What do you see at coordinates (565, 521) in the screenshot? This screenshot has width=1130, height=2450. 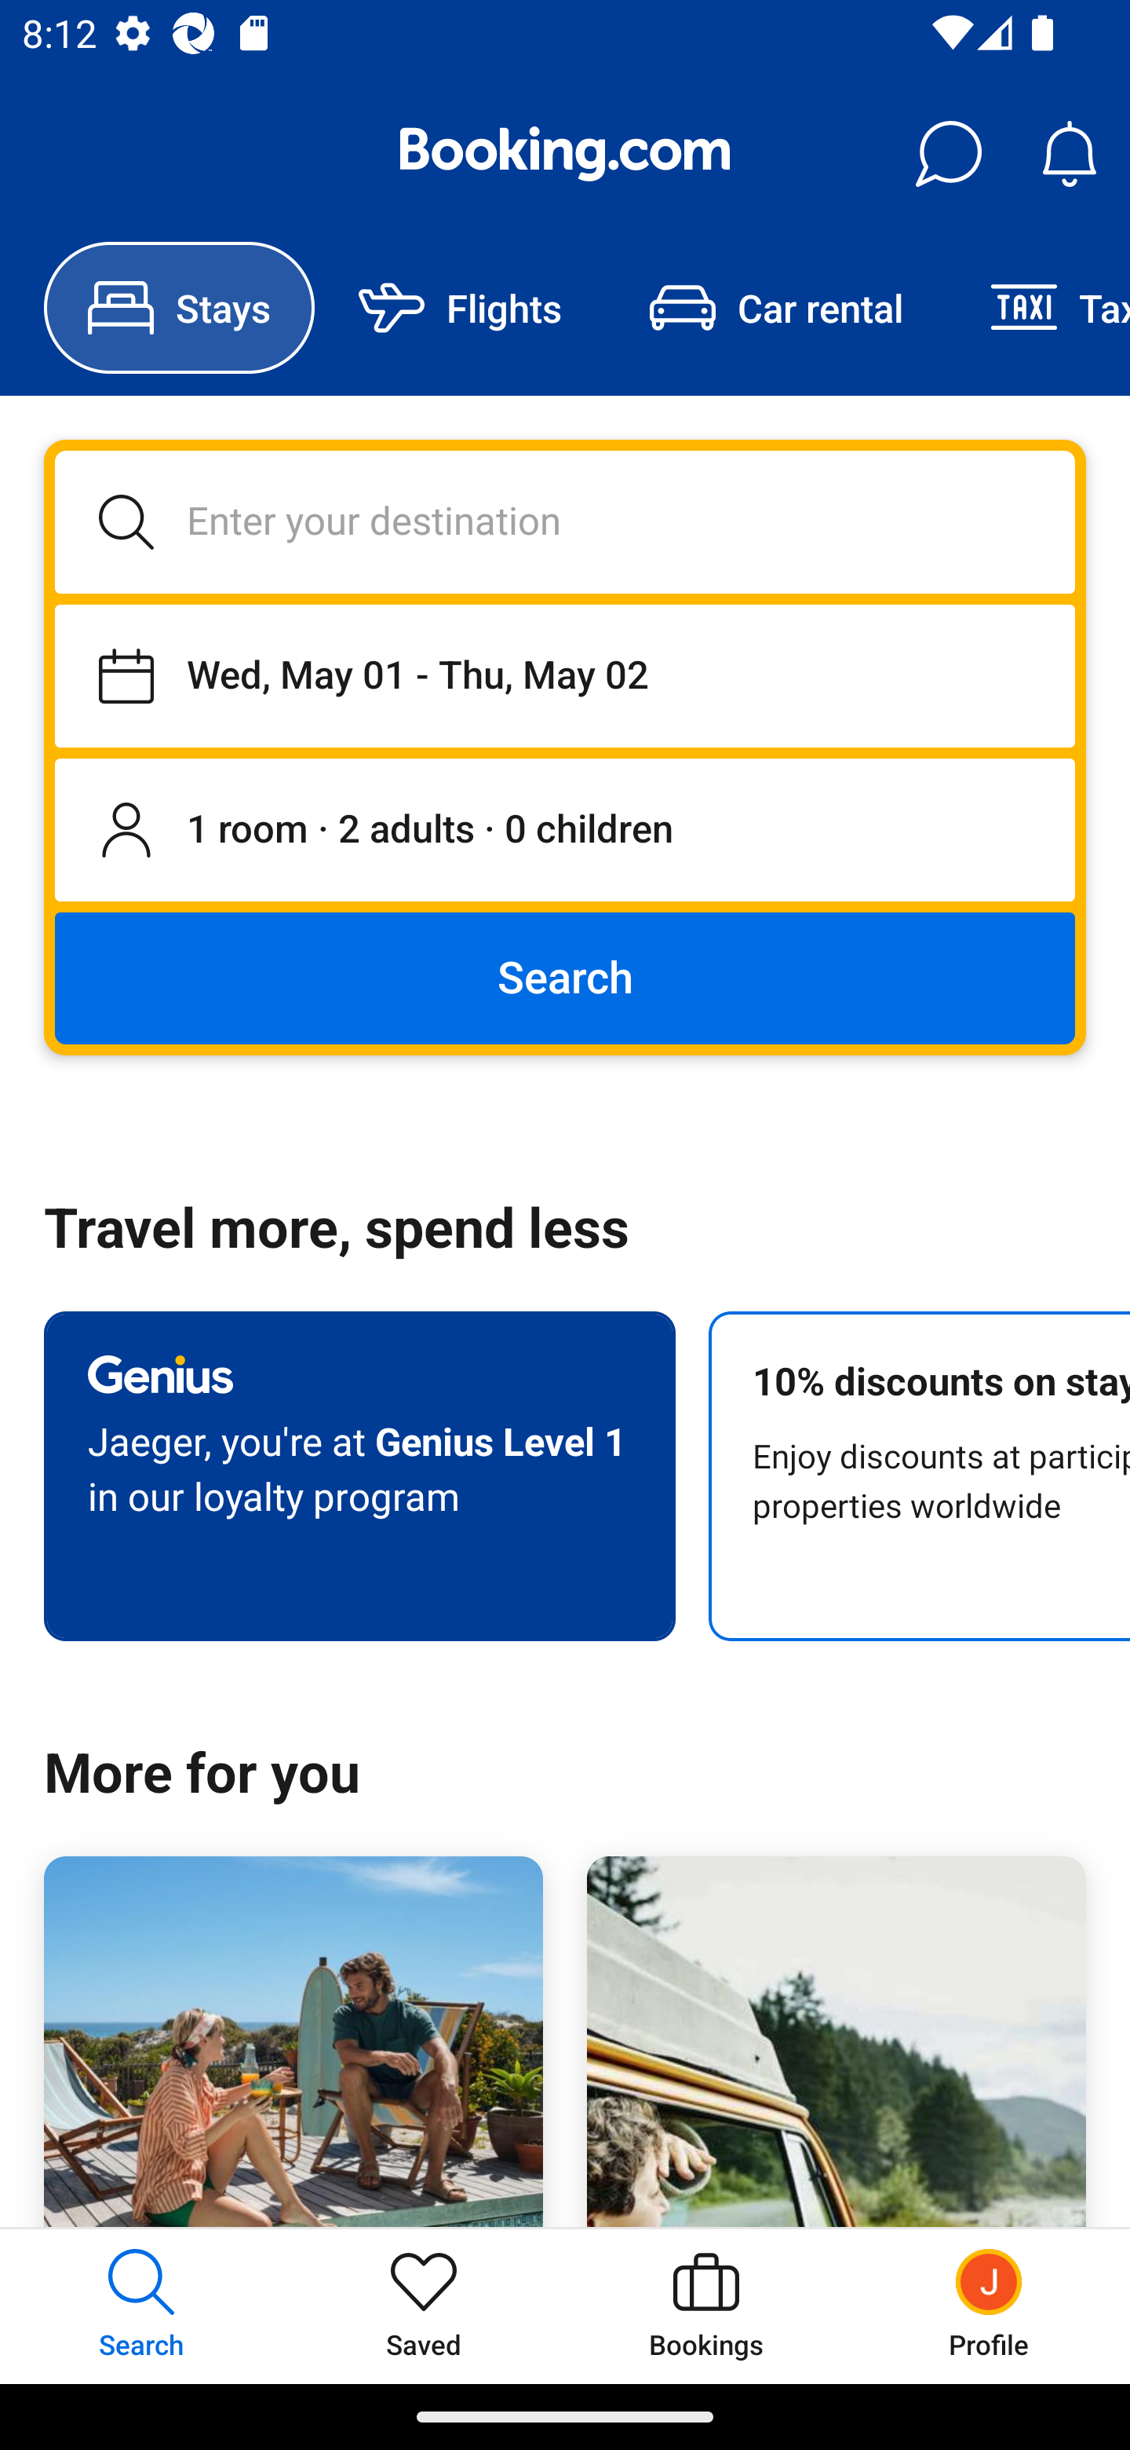 I see `Enter your destination` at bounding box center [565, 521].